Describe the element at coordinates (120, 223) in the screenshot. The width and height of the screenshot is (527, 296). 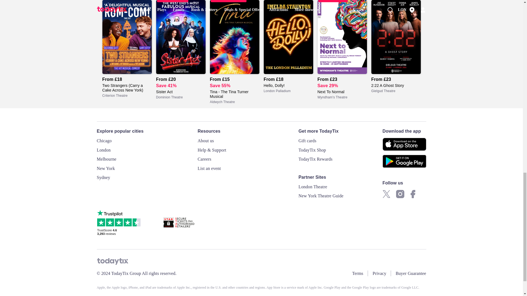
I see `Customer reviews powered by Trustpilot` at that location.